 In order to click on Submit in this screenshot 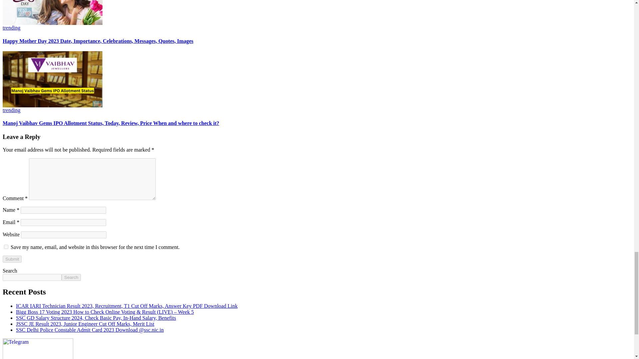, I will do `click(12, 259)`.